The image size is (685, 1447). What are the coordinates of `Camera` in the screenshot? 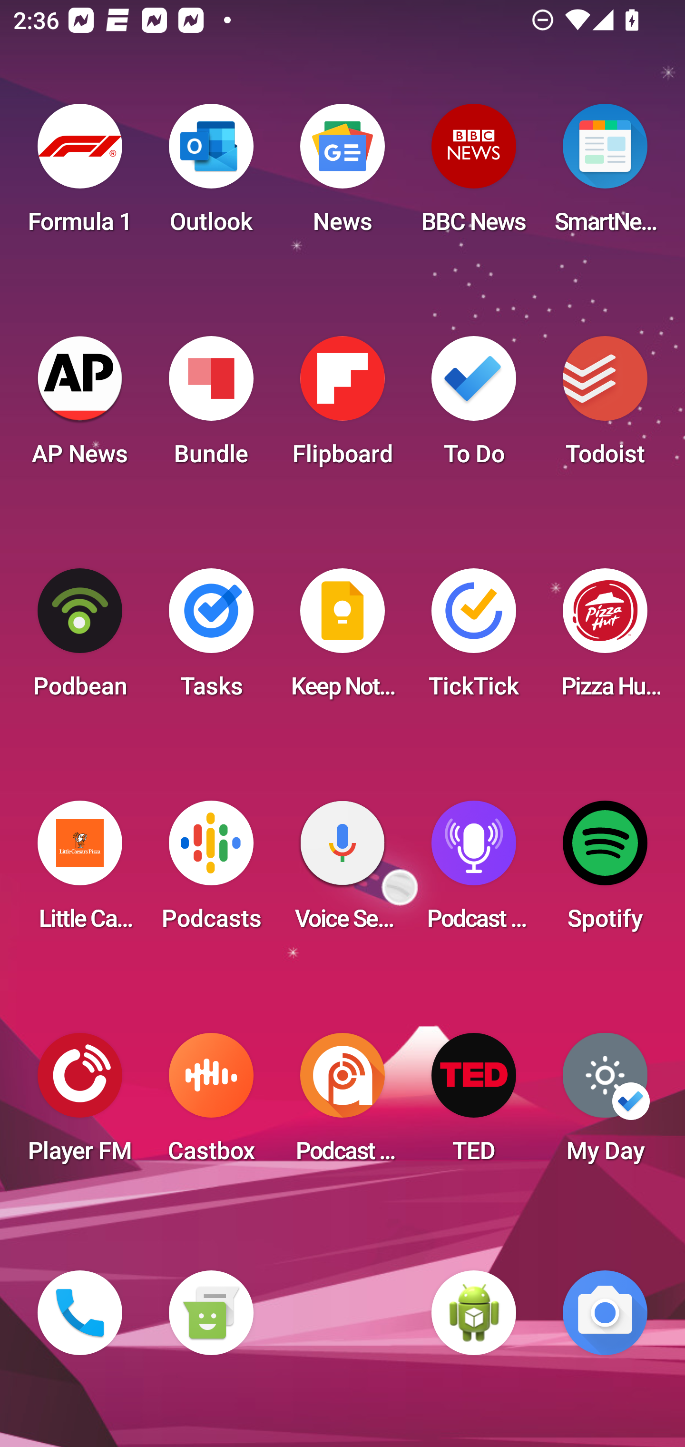 It's located at (605, 1313).